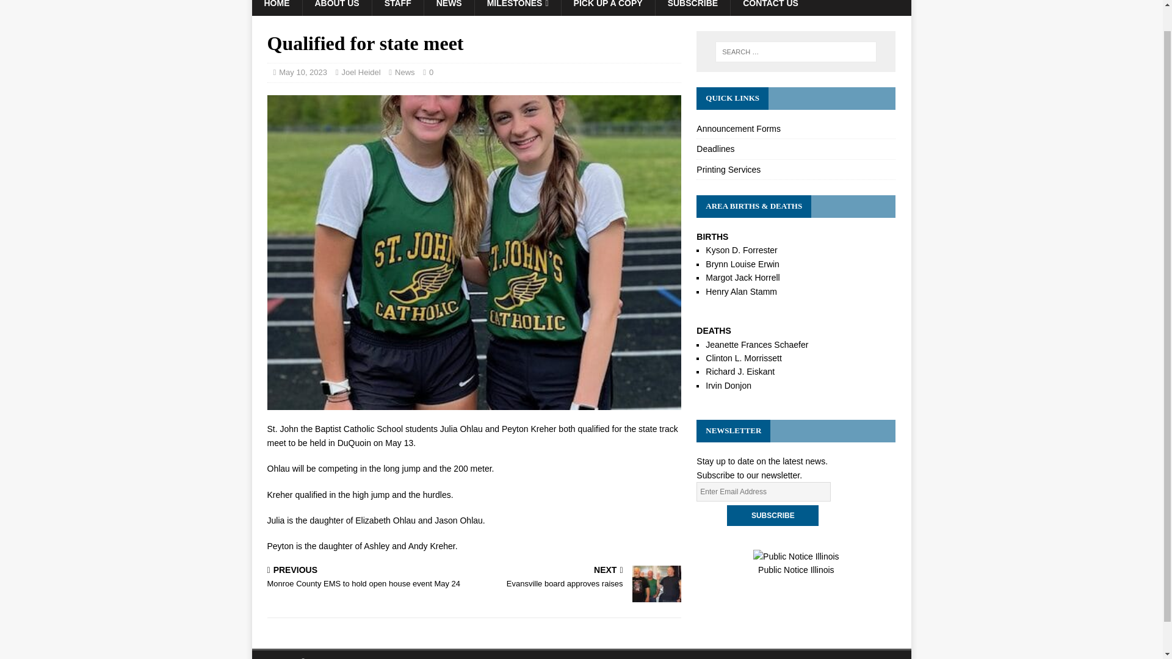 The width and height of the screenshot is (1172, 659). What do you see at coordinates (795, 149) in the screenshot?
I see `STAFF` at bounding box center [795, 149].